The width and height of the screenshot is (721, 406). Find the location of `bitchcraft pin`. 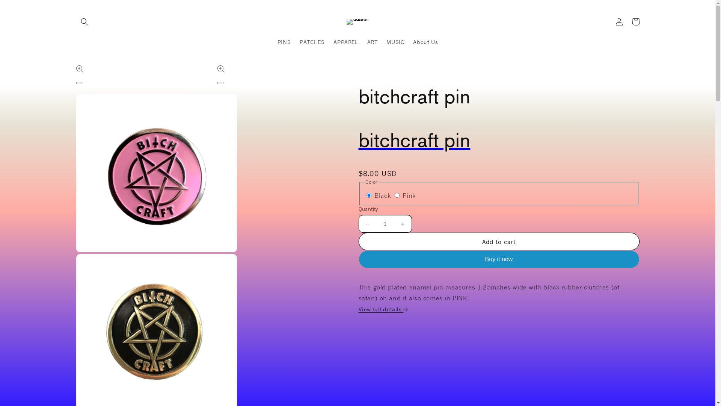

bitchcraft pin is located at coordinates (499, 140).